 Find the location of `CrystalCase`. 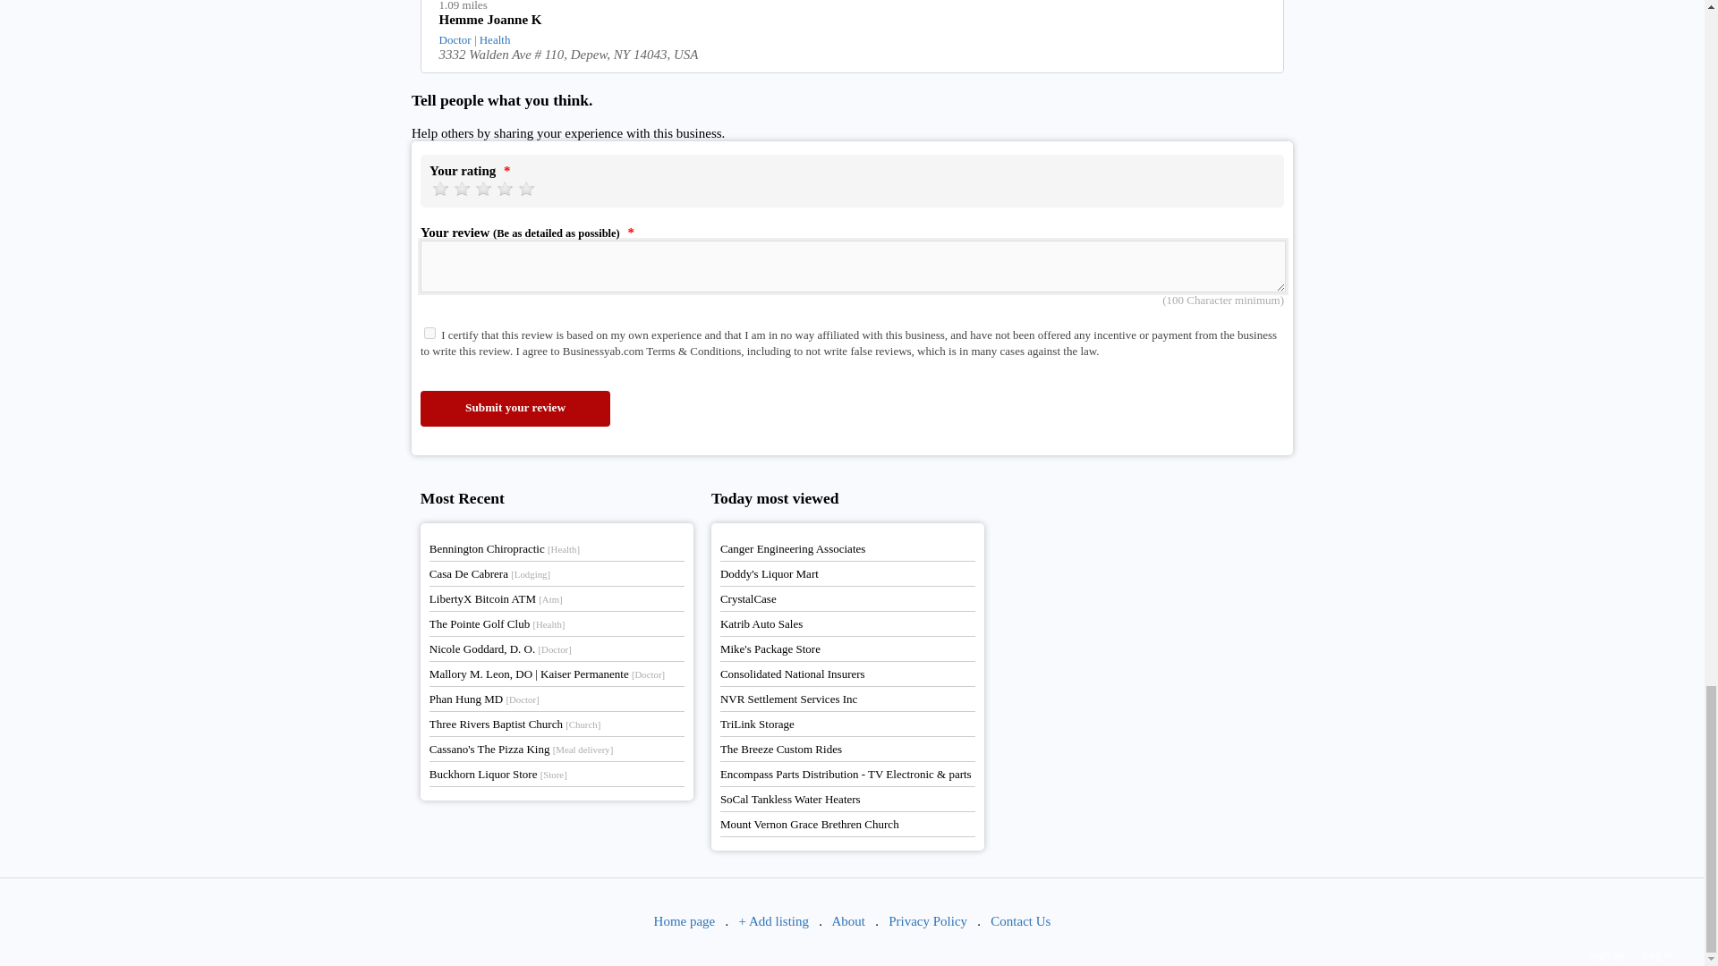

CrystalCase is located at coordinates (748, 599).